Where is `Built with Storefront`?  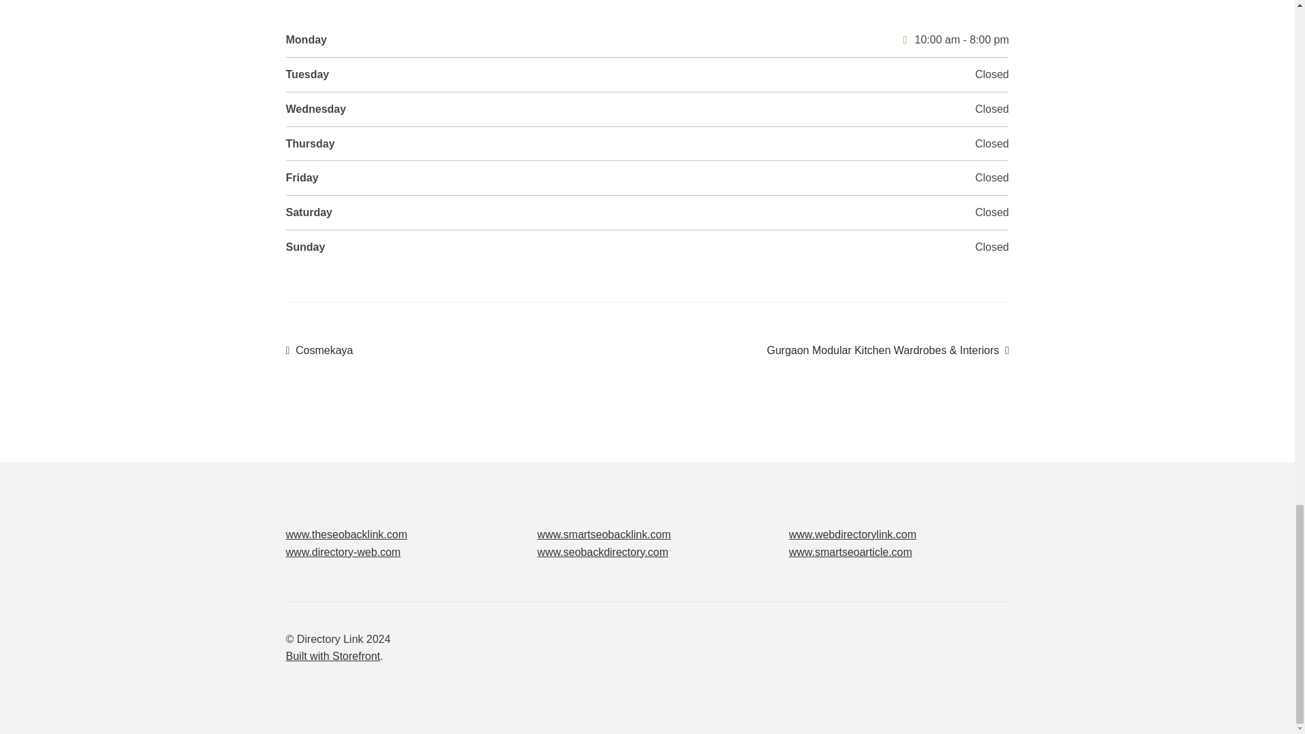 Built with Storefront is located at coordinates (333, 656).